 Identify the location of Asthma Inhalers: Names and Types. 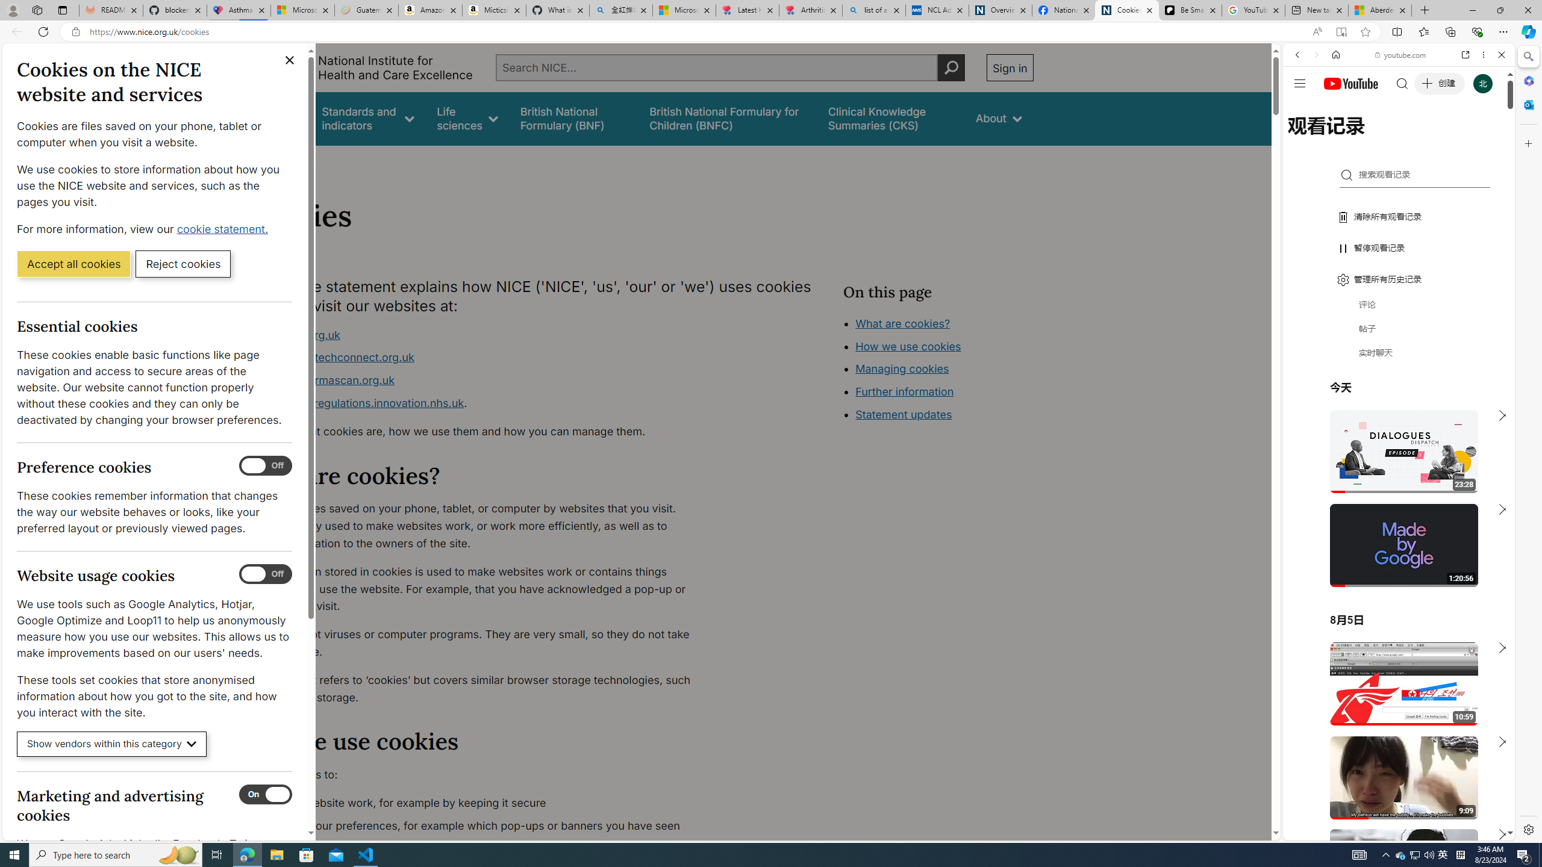
(239, 10).